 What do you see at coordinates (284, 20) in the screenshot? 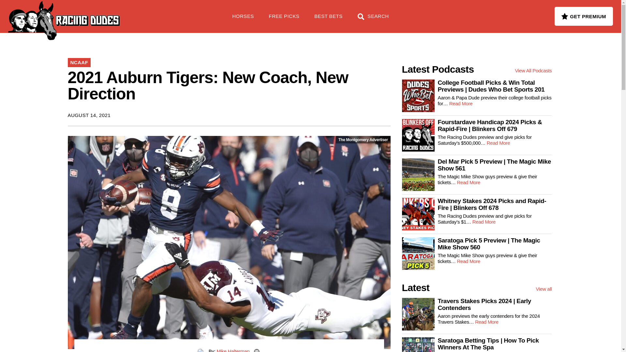
I see `FREE PICKS` at bounding box center [284, 20].